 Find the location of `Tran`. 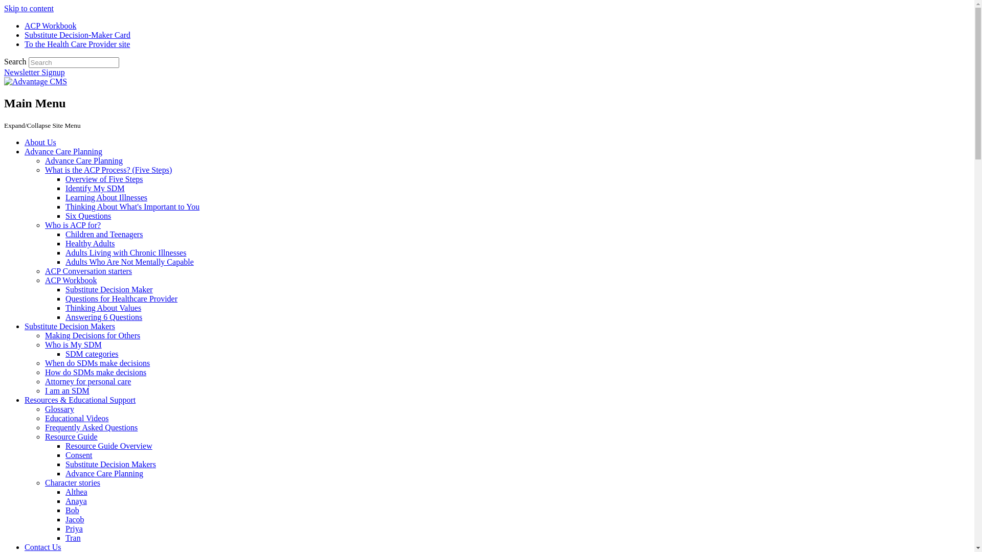

Tran is located at coordinates (73, 538).